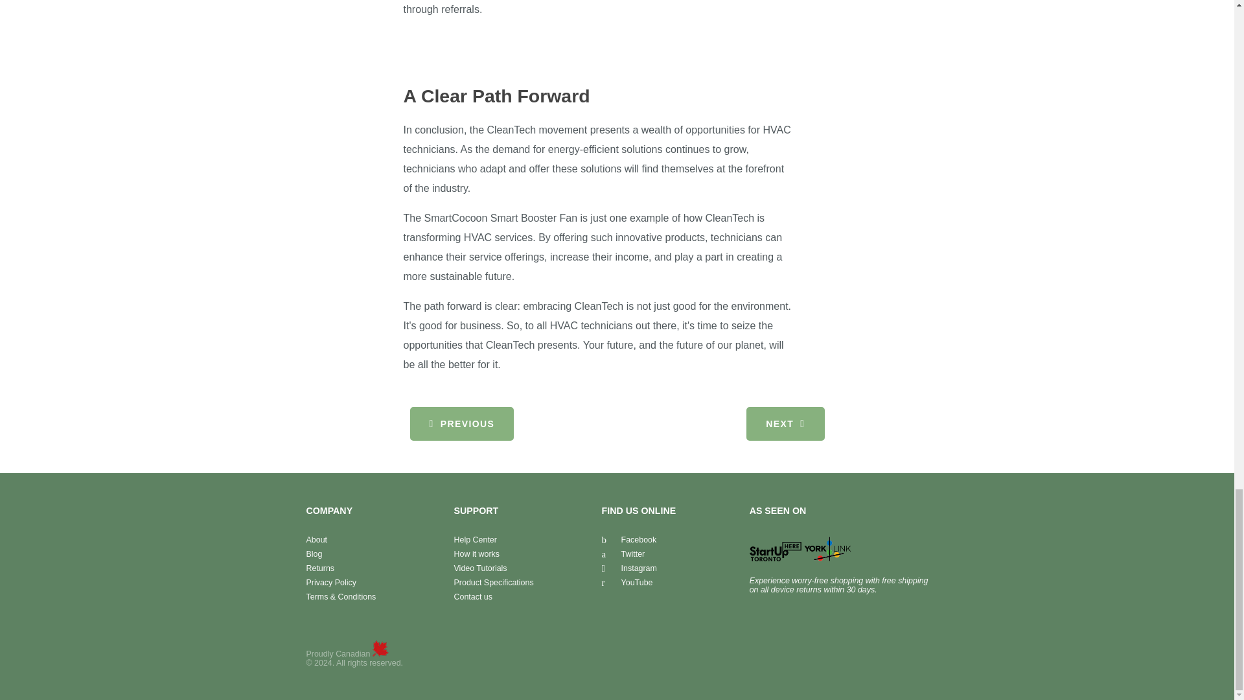  What do you see at coordinates (627, 583) in the screenshot?
I see `YouTube` at bounding box center [627, 583].